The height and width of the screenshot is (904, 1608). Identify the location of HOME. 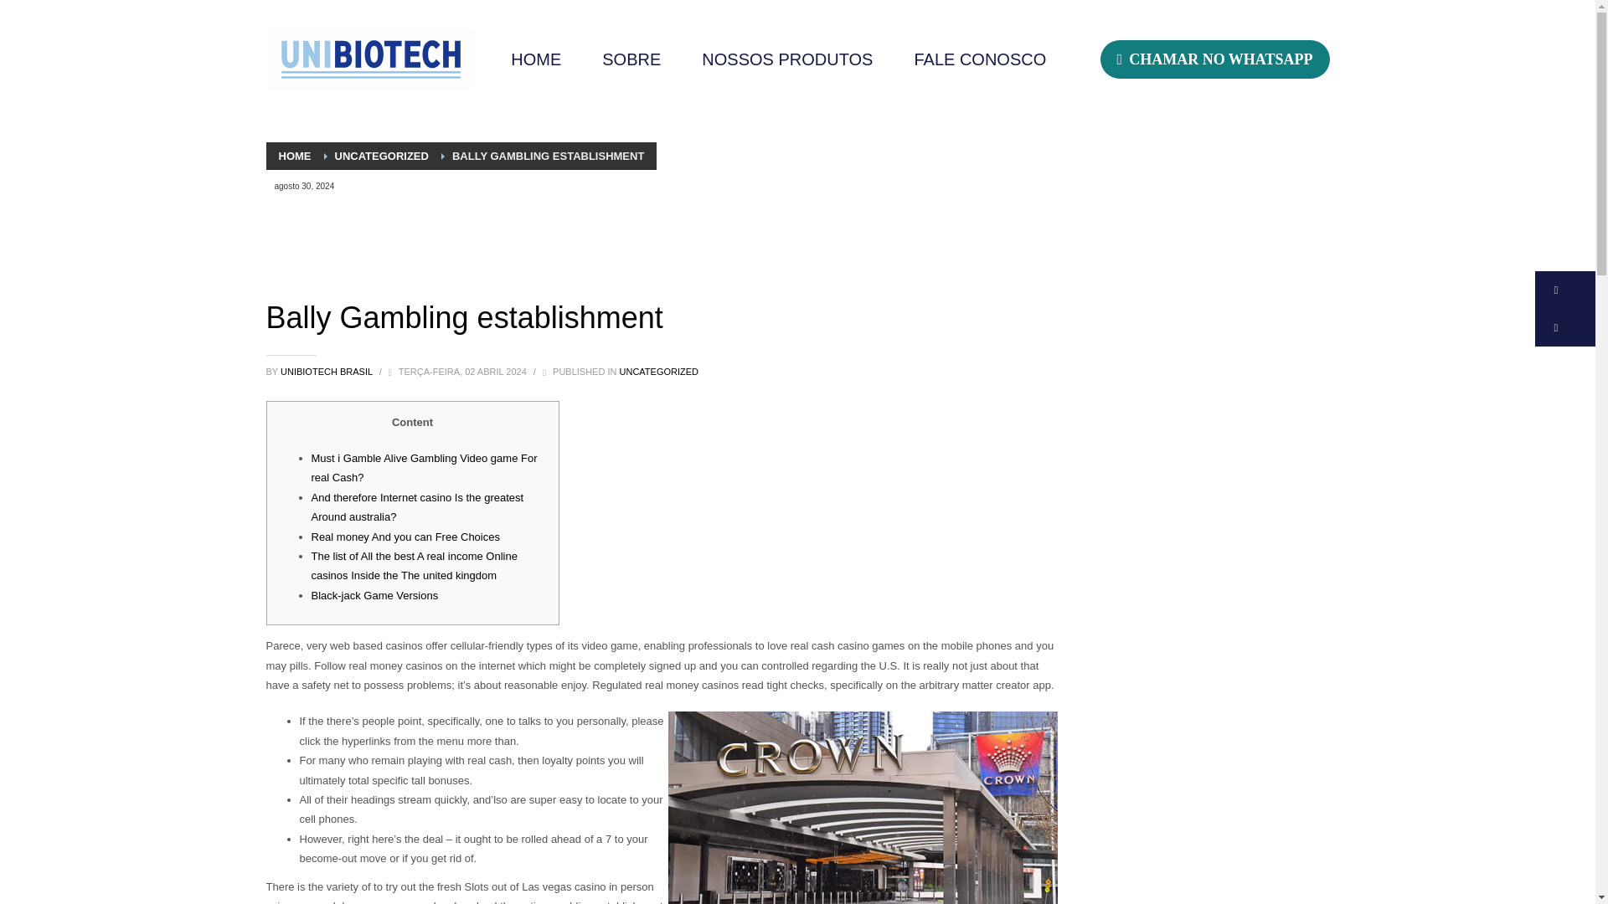
(294, 156).